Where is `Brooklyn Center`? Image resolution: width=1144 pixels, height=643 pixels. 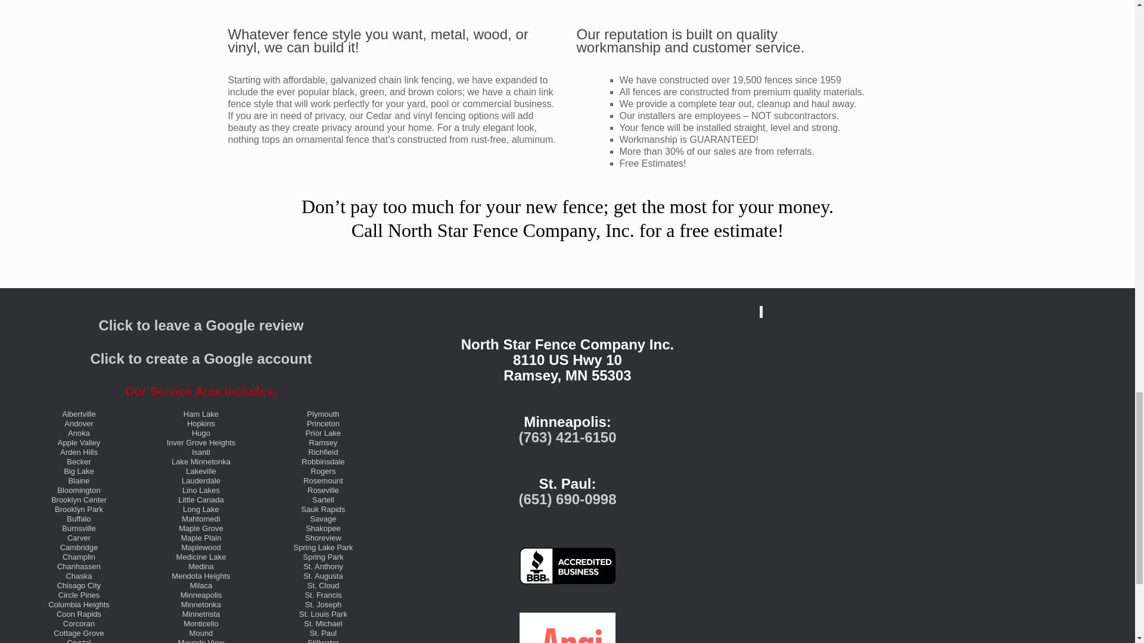 Brooklyn Center is located at coordinates (79, 499).